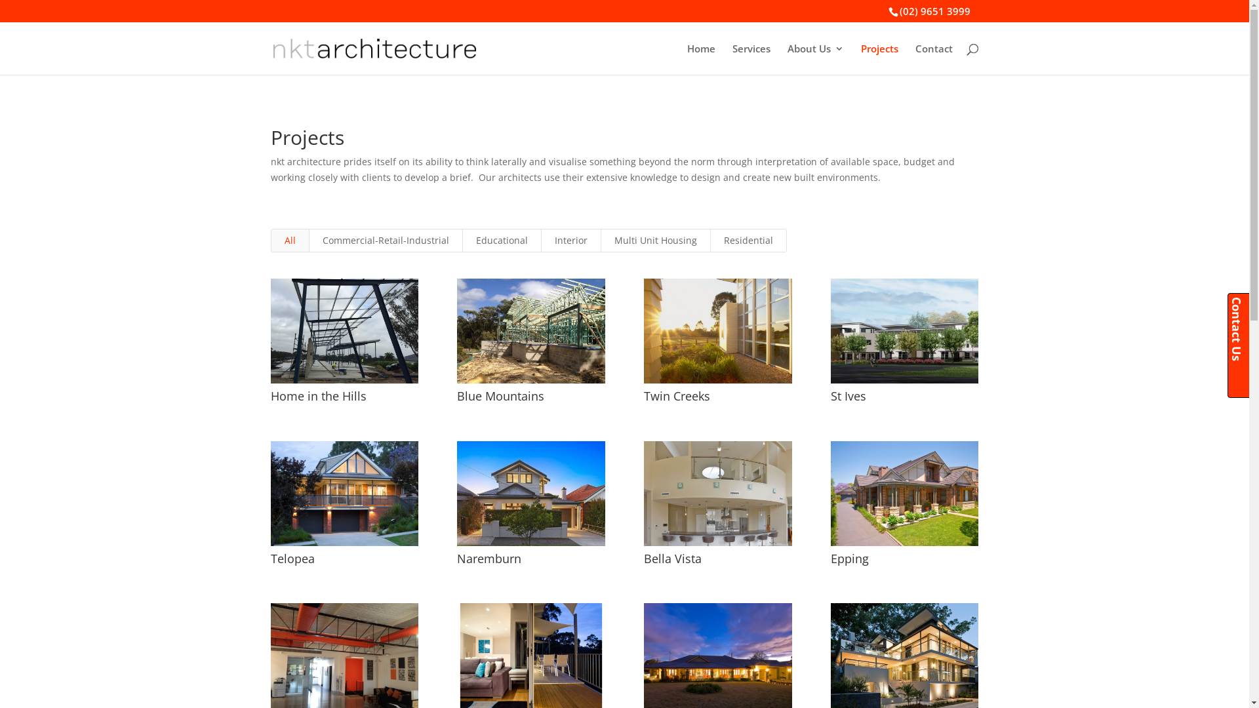 Image resolution: width=1259 pixels, height=708 pixels. What do you see at coordinates (570, 240) in the screenshot?
I see `Interior` at bounding box center [570, 240].